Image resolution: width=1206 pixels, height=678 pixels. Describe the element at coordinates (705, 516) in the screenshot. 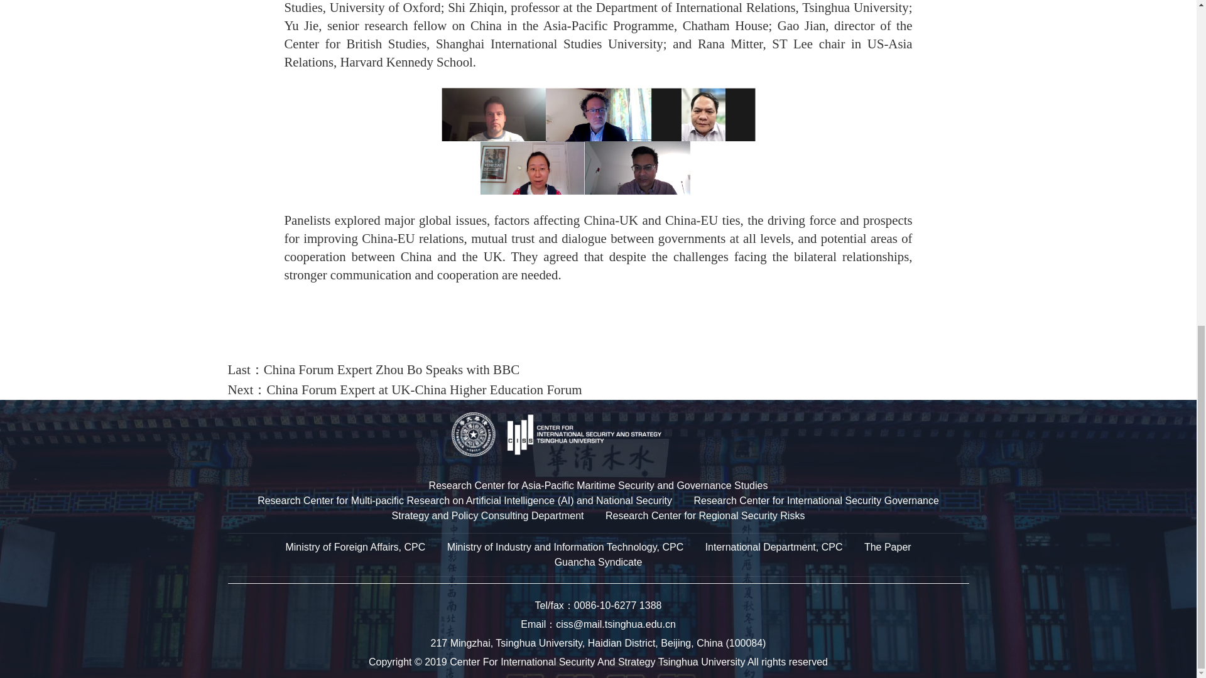

I see `Research Center for Regional Security Risks` at that location.